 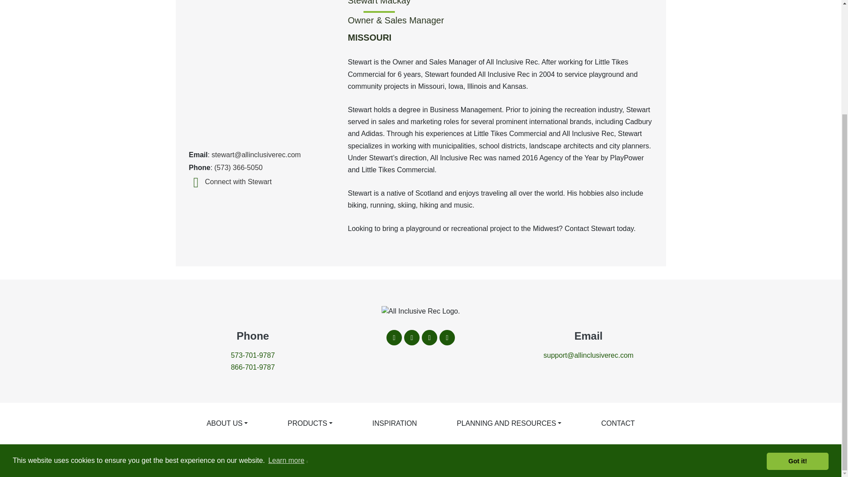 I want to click on Missouri Commercial Playground Equipment Supplier, so click(x=253, y=355).